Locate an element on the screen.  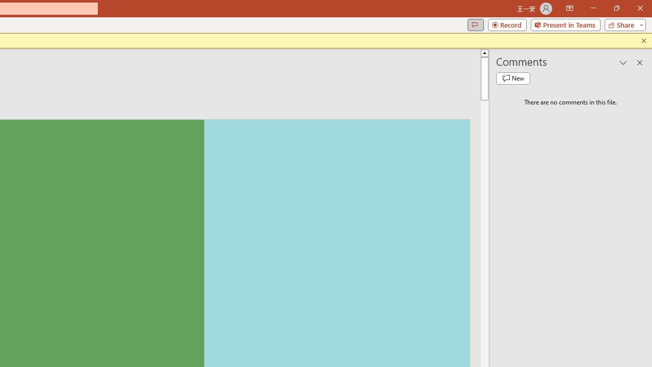
Close this message is located at coordinates (644, 41).